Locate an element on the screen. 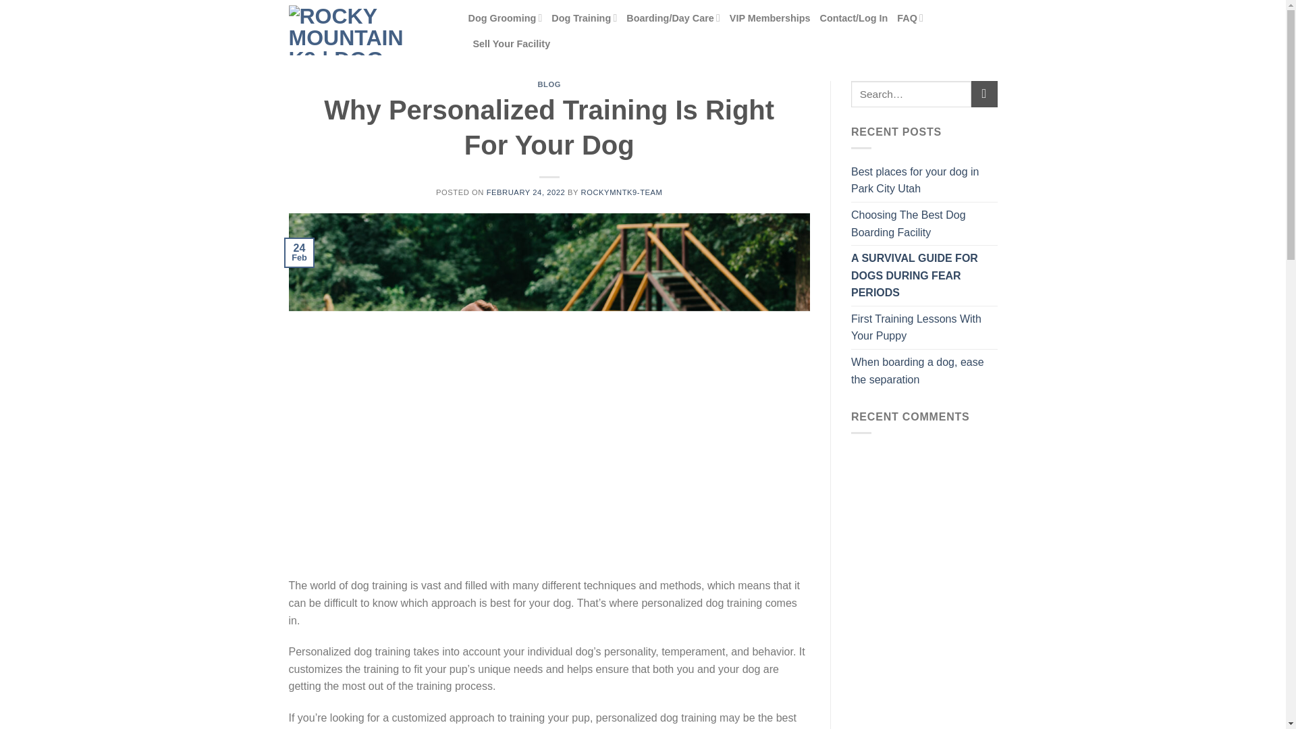  Best places for your dog in Park City Utah is located at coordinates (925, 181).